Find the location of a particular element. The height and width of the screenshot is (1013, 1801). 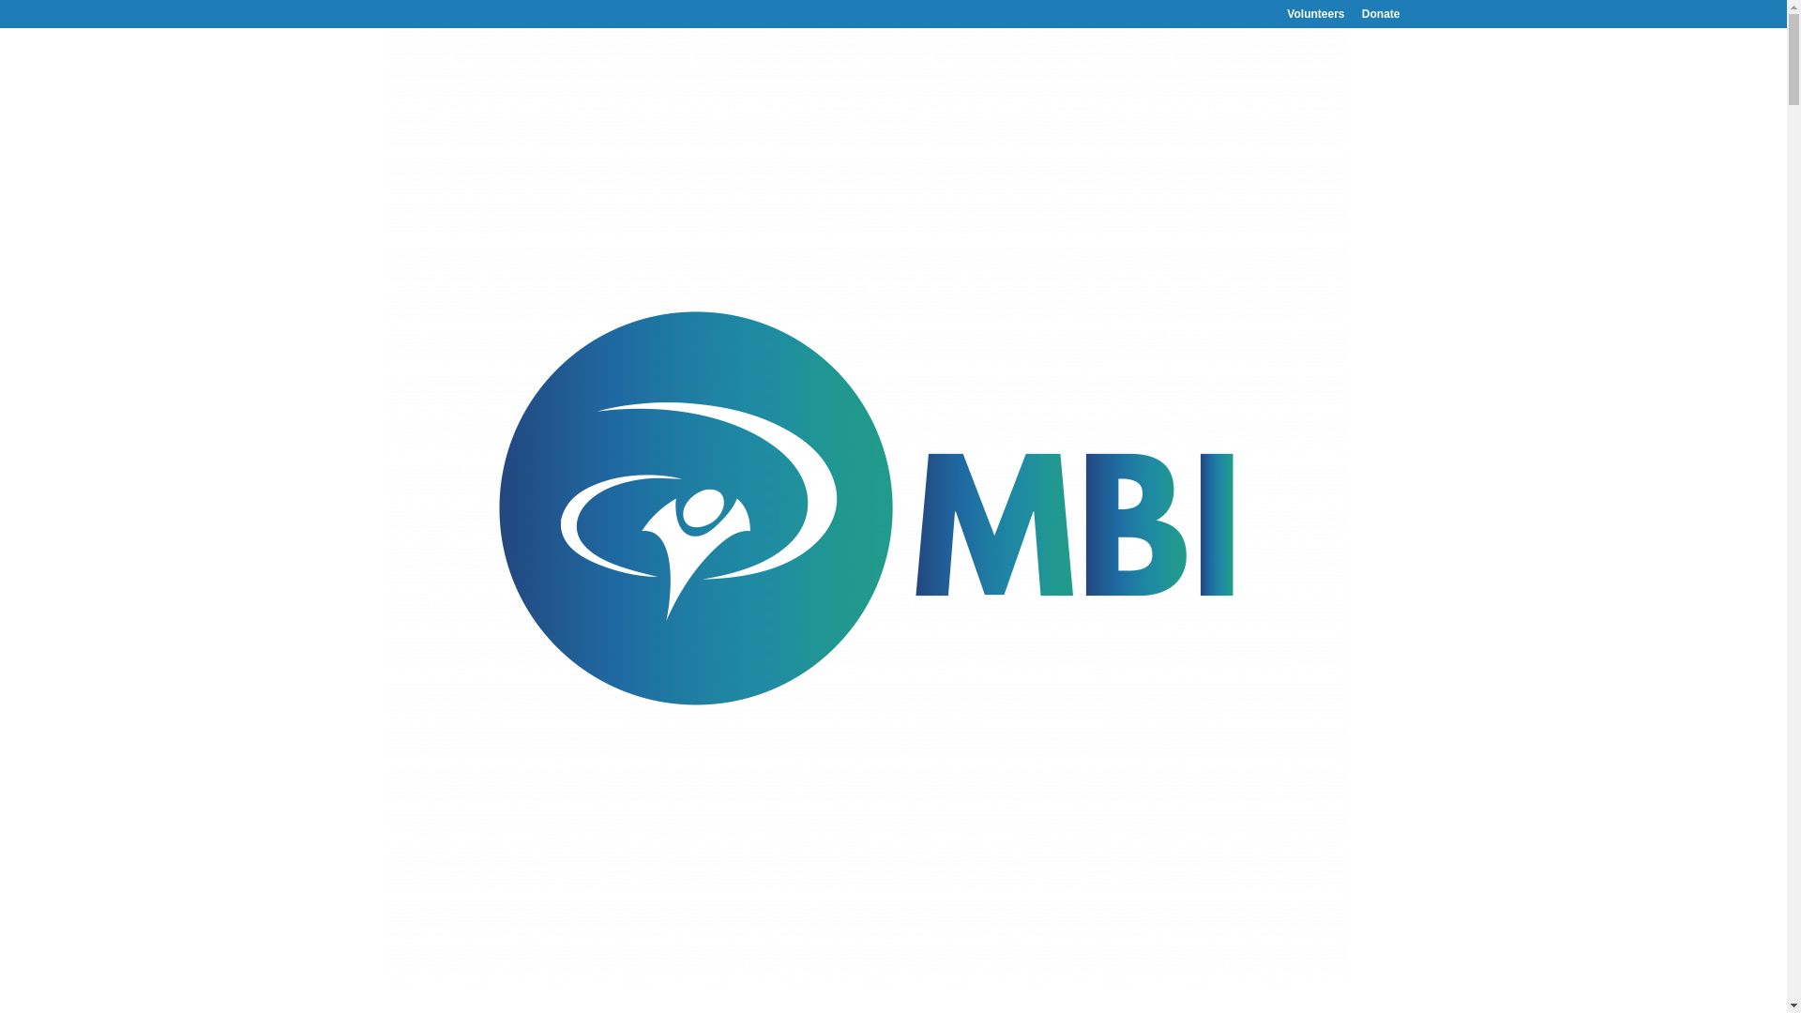

Search is located at coordinates (1370, 176).